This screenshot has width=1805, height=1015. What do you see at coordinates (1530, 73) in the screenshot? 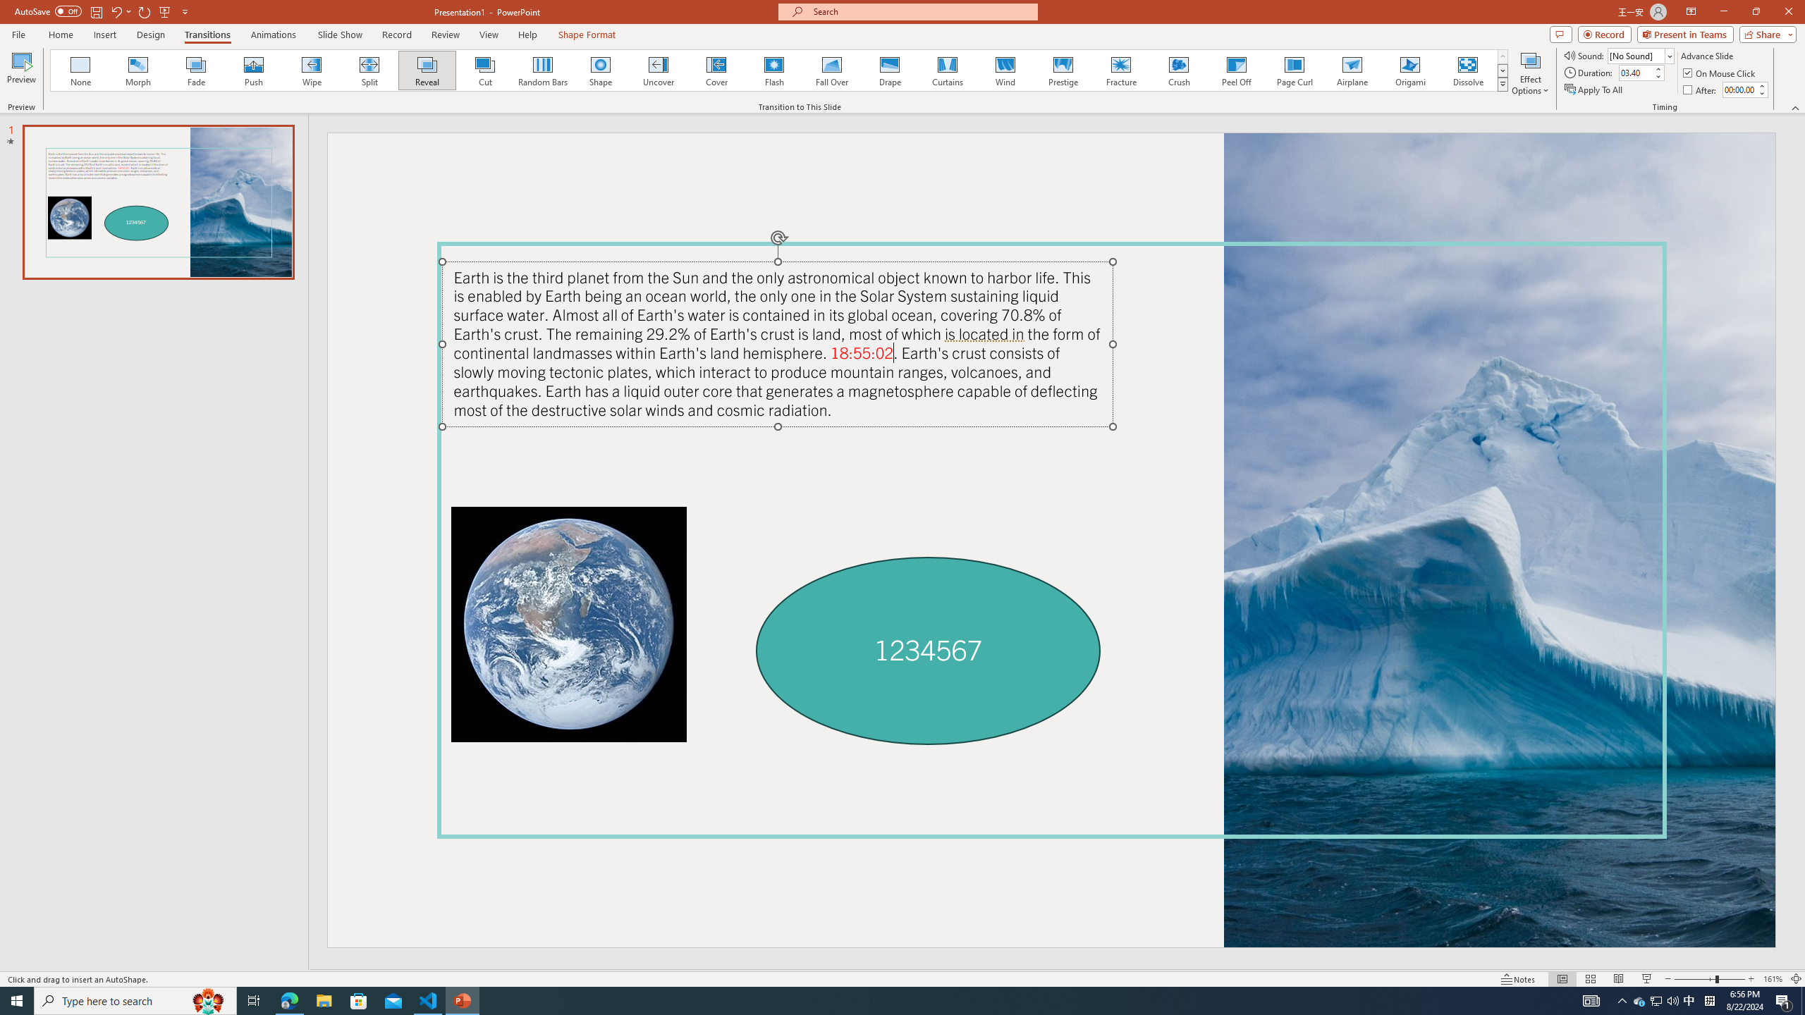
I see `Effect Options` at bounding box center [1530, 73].